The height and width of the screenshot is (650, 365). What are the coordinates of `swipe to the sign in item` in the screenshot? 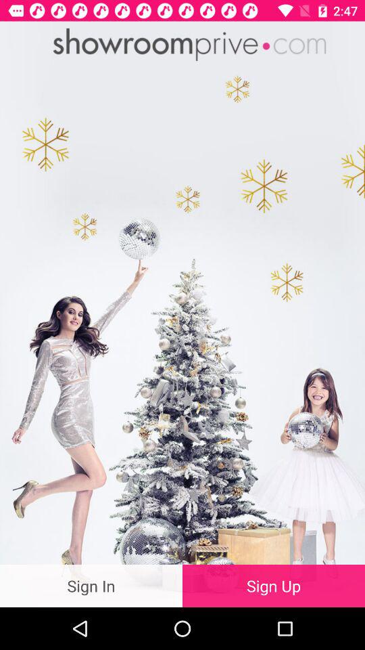 It's located at (91, 585).